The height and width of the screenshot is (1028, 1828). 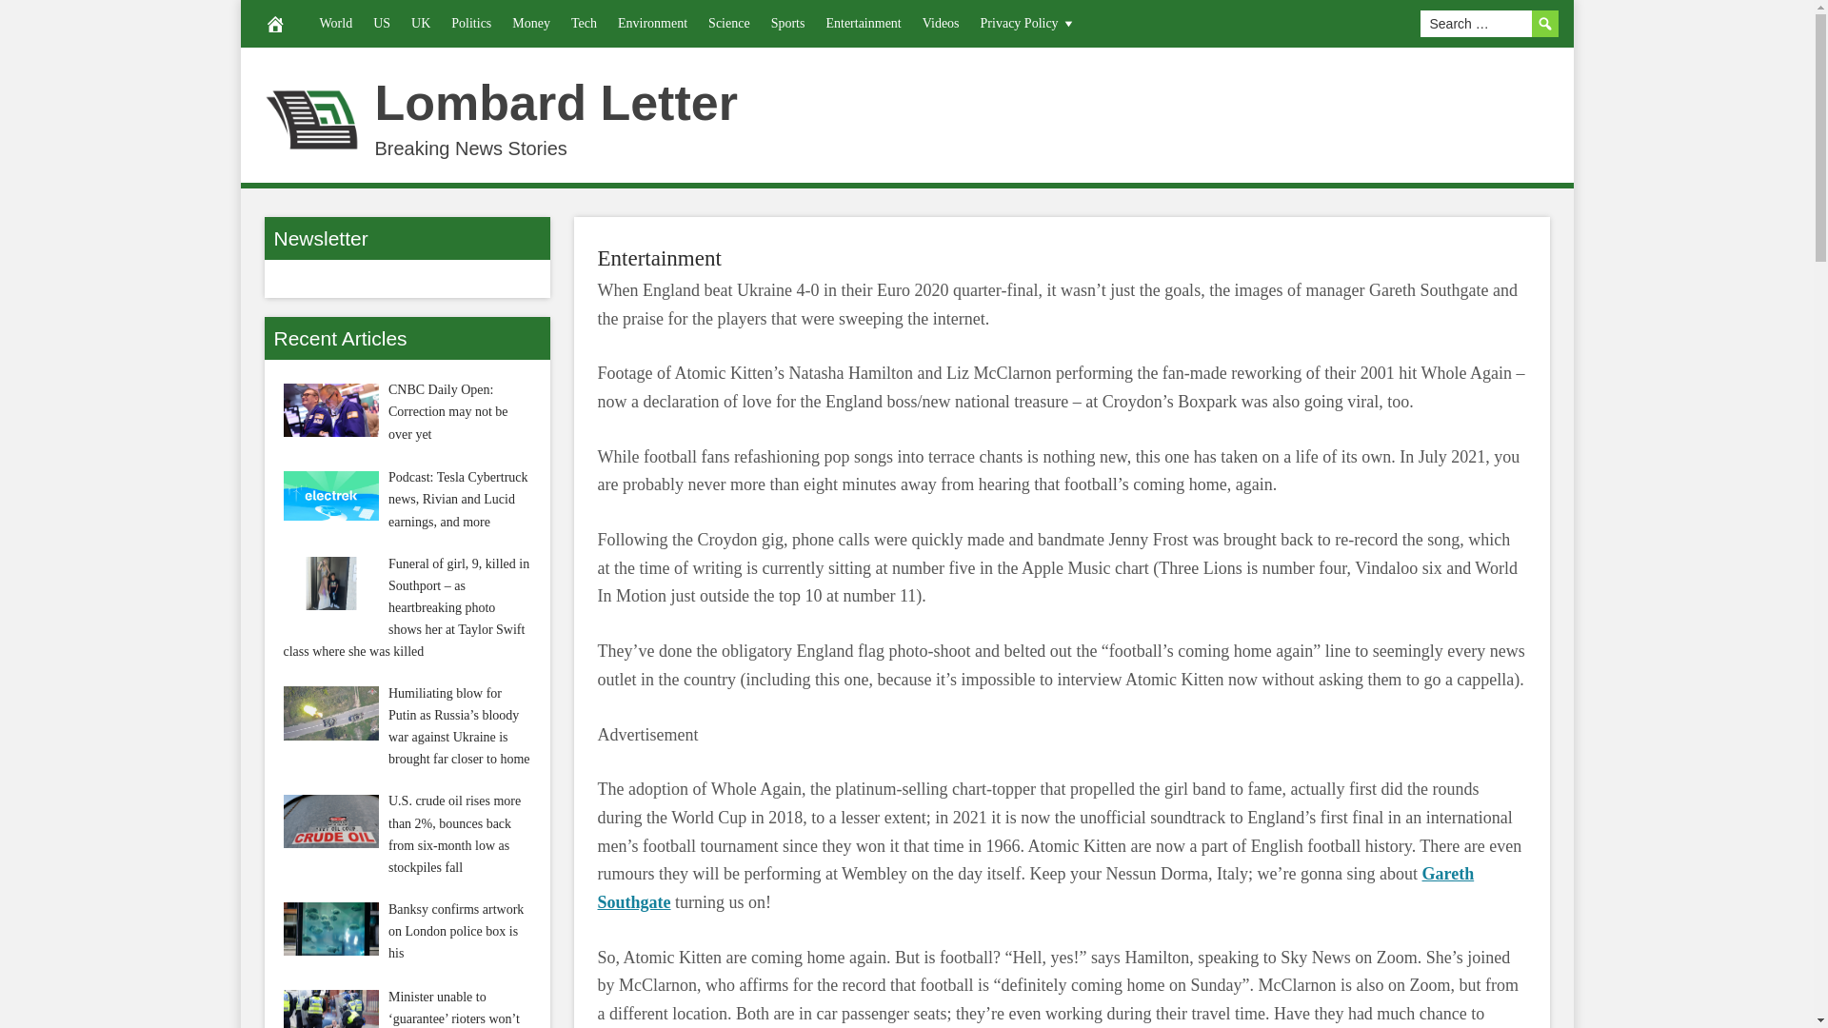 I want to click on Environment, so click(x=652, y=23).